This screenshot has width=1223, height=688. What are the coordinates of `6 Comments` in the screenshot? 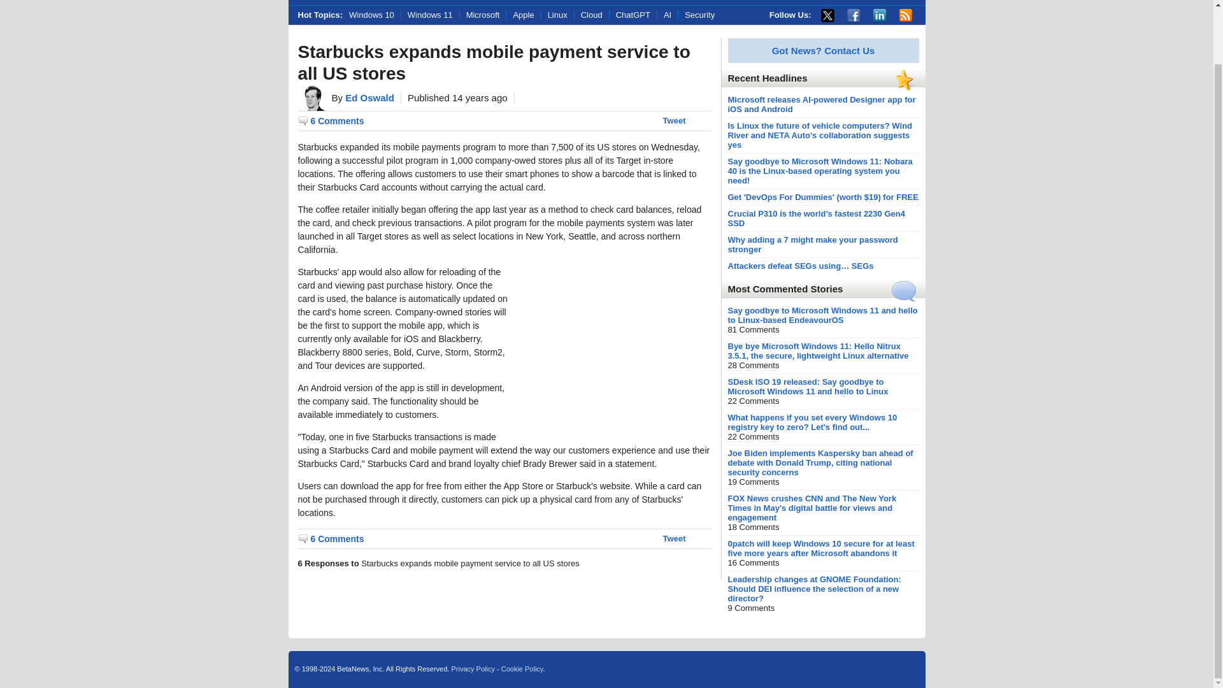 It's located at (331, 121).